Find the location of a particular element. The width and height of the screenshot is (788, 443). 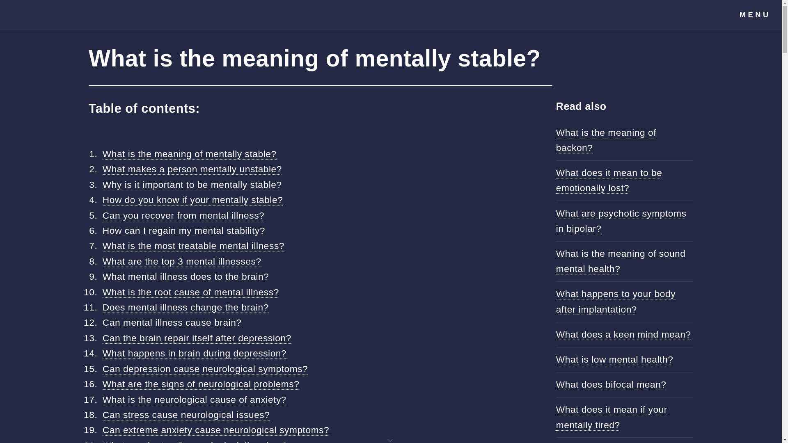

What is the meaning of sound mental health? is located at coordinates (621, 261).